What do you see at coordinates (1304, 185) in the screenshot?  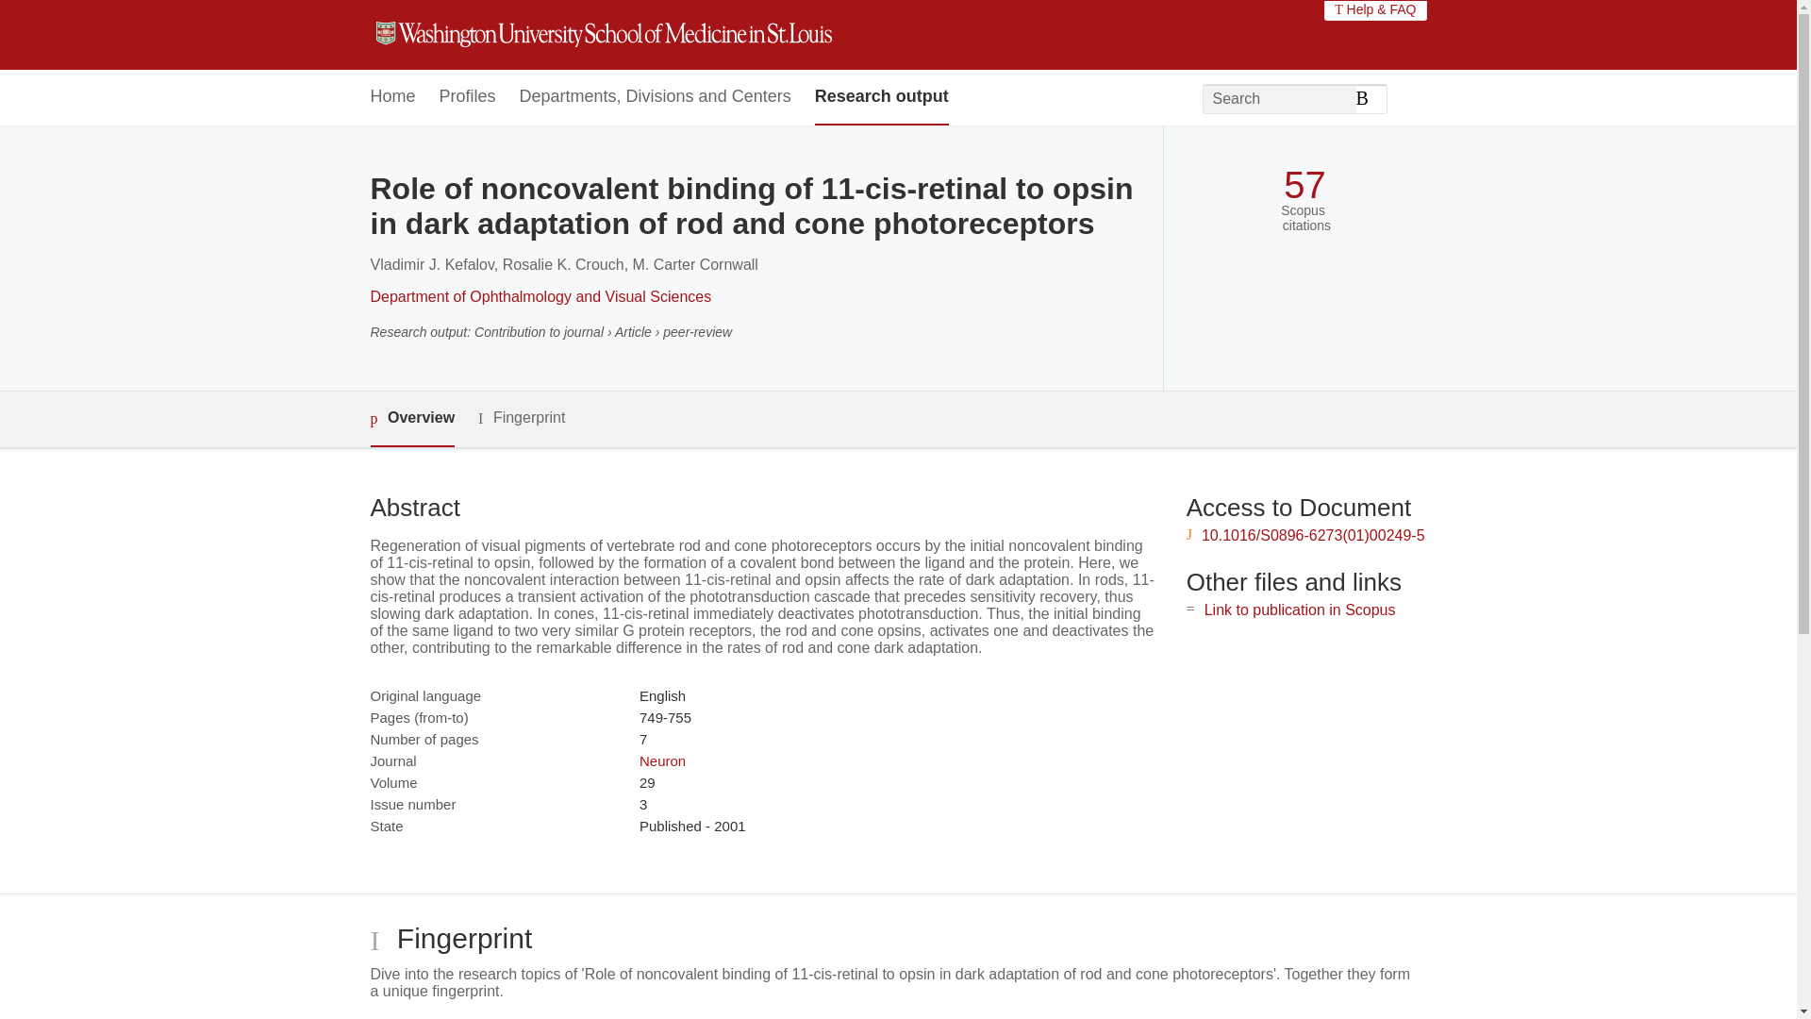 I see `57` at bounding box center [1304, 185].